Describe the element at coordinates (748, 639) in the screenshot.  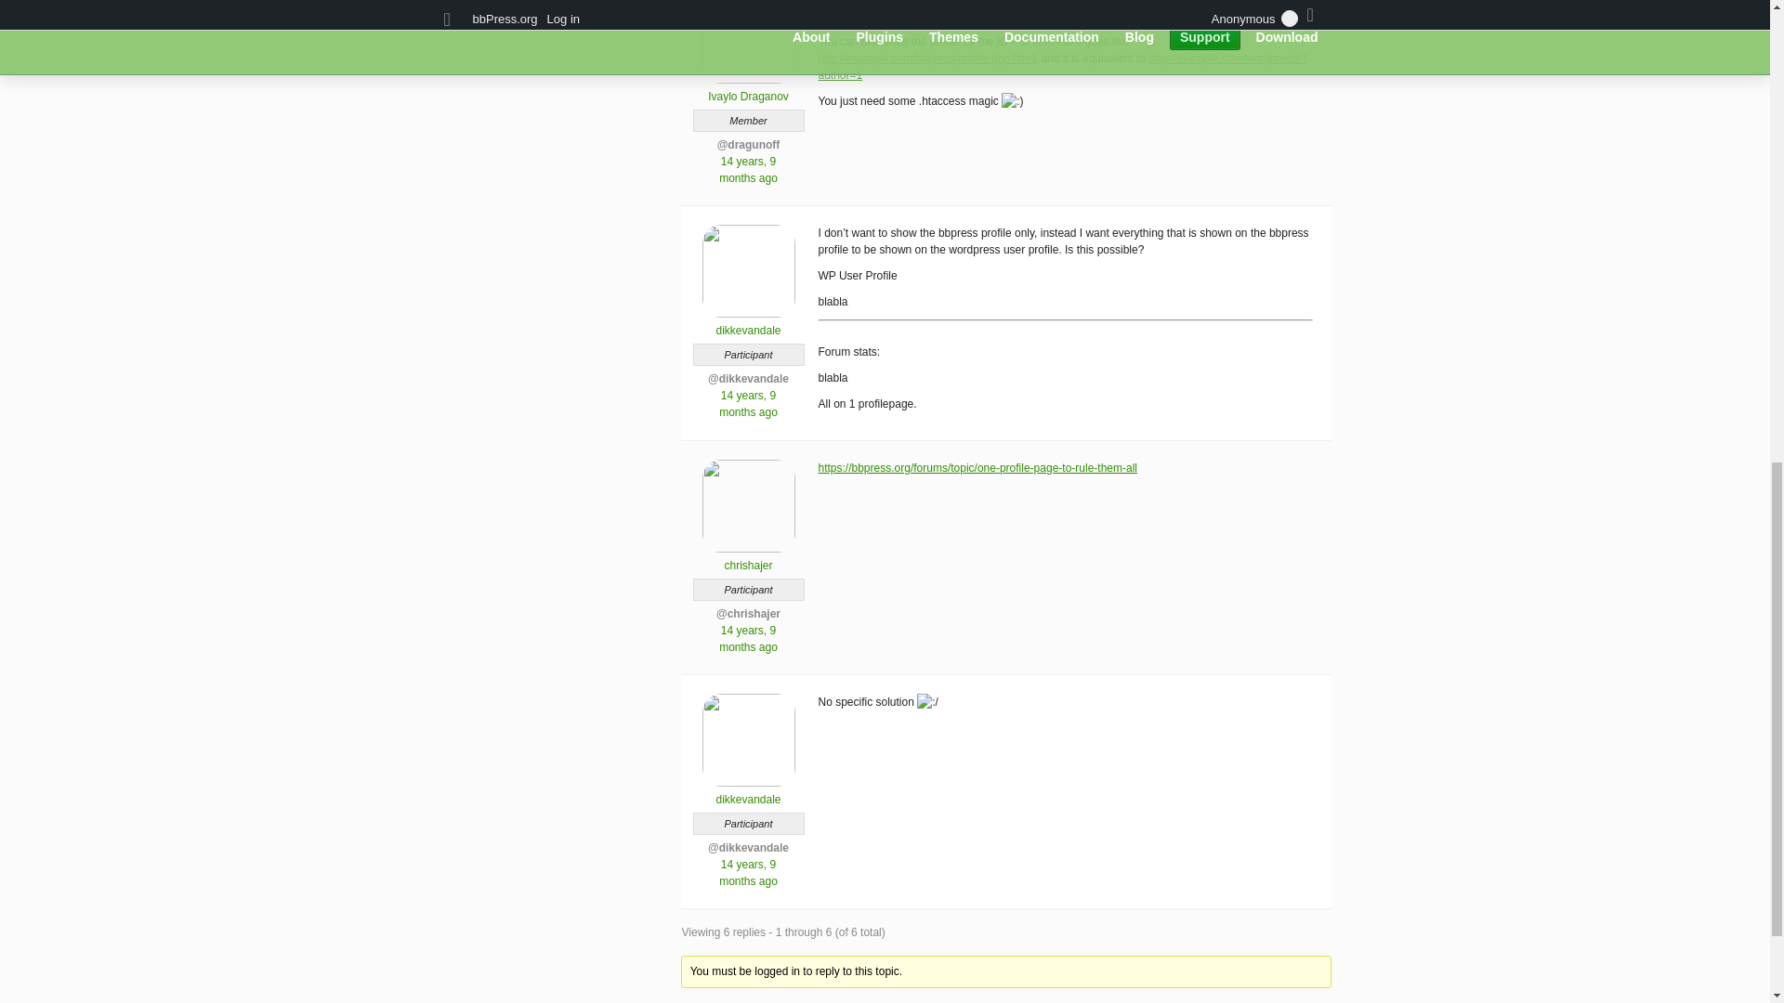
I see `14 years, 9 months ago` at that location.